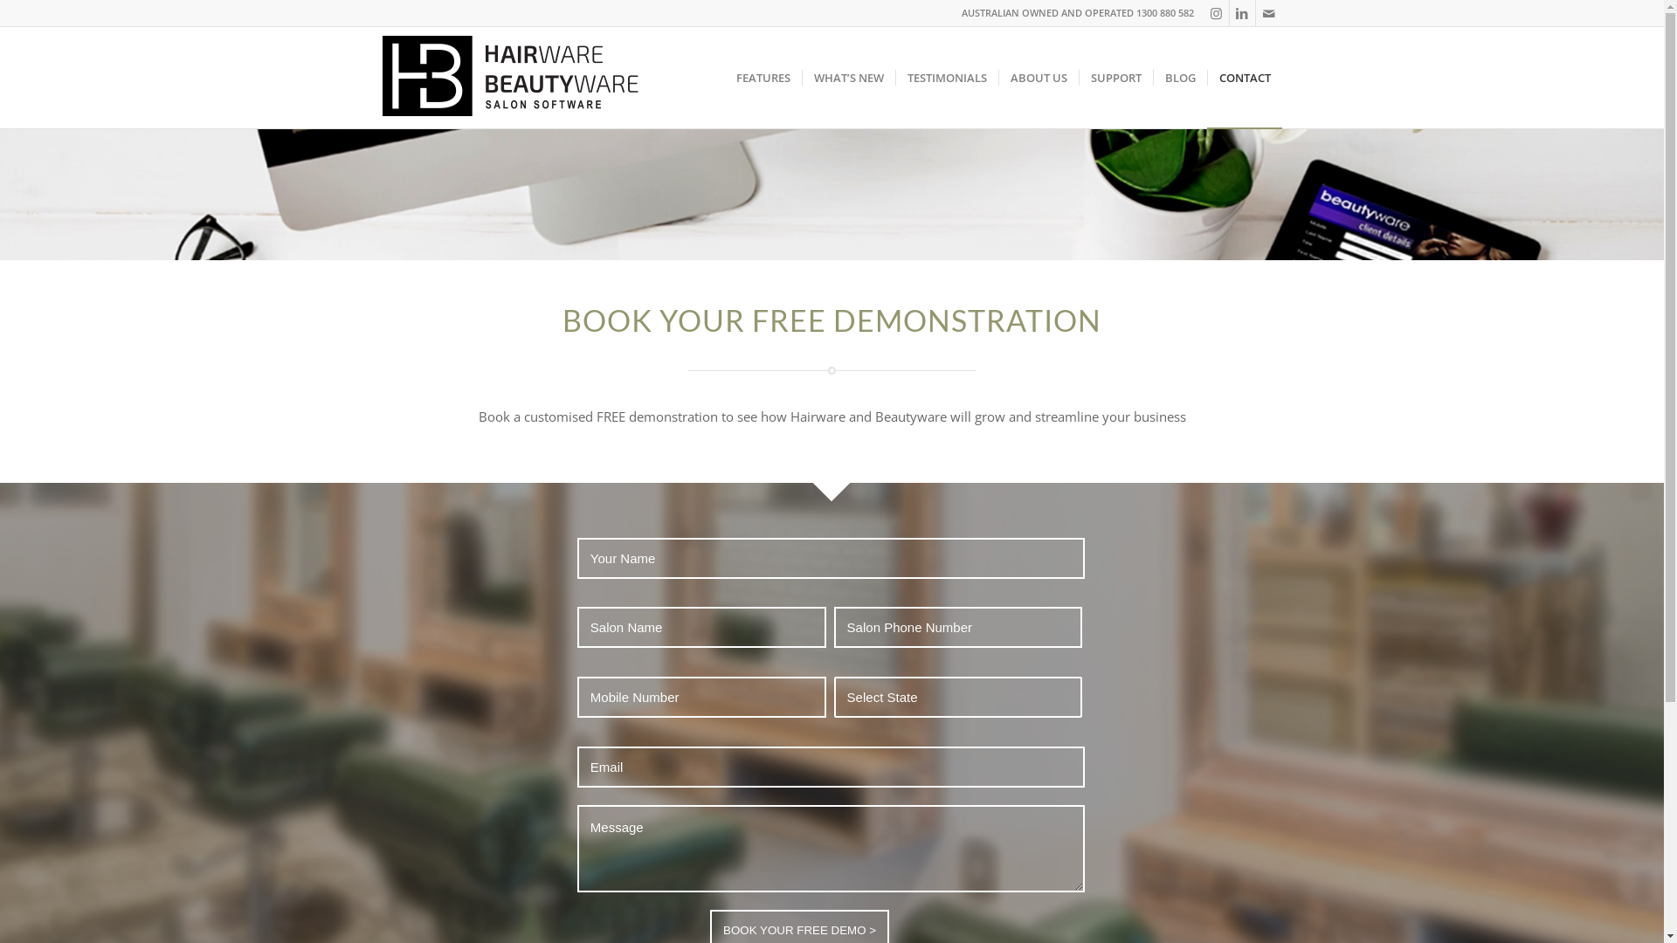 Image resolution: width=1677 pixels, height=943 pixels. What do you see at coordinates (1115, 78) in the screenshot?
I see `SUPPORT` at bounding box center [1115, 78].